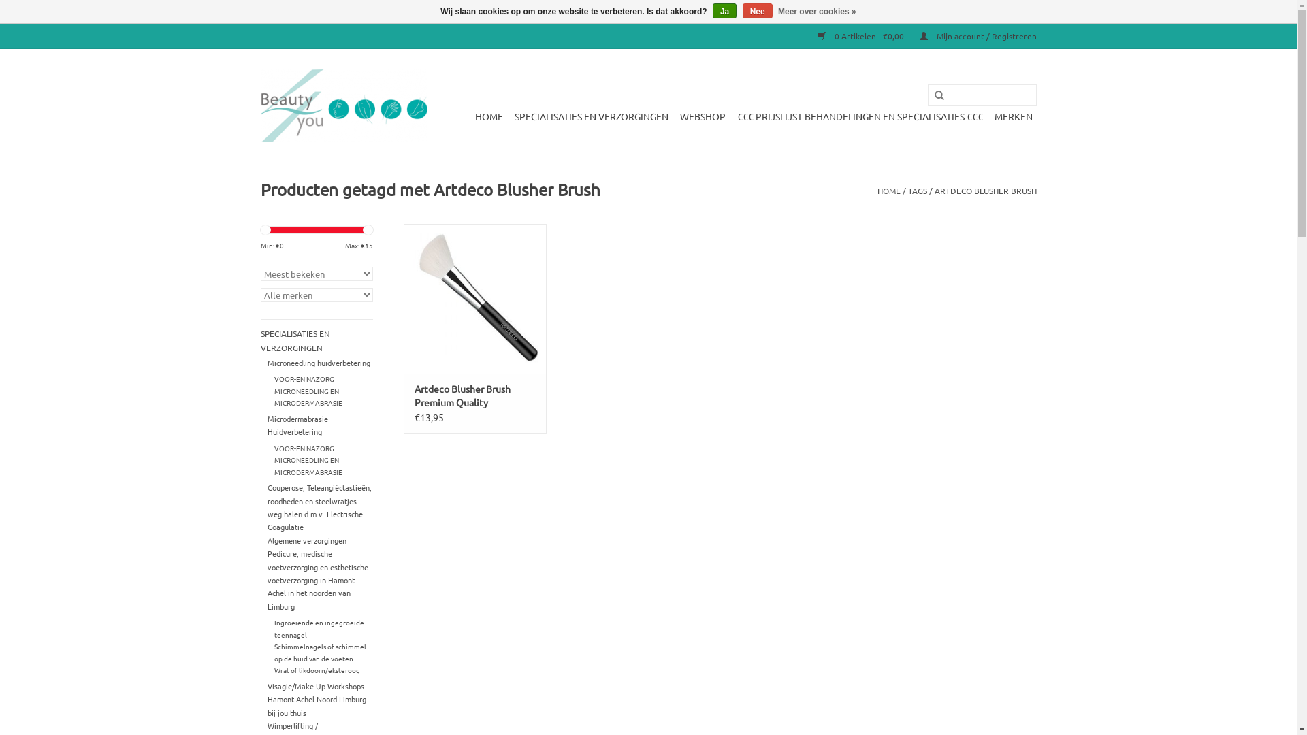 The height and width of the screenshot is (735, 1307). I want to click on Zoeken, so click(934, 96).